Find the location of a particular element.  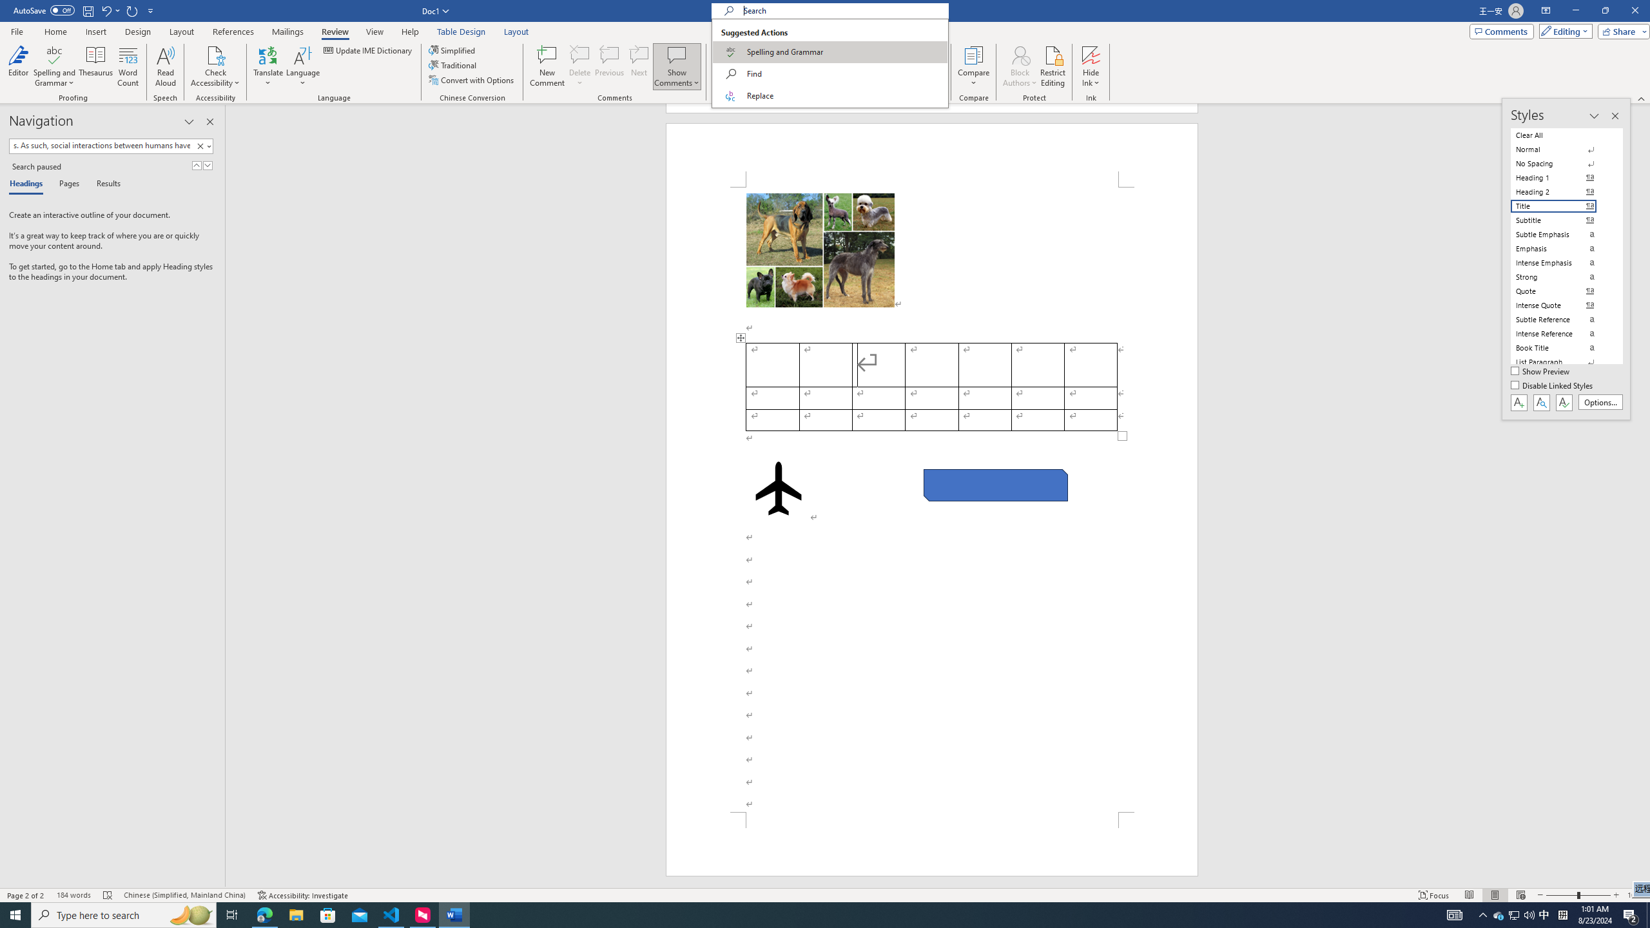

Open is located at coordinates (829, 50).